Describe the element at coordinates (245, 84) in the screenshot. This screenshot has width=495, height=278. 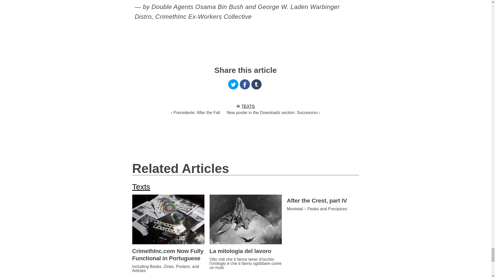
I see `Share on Facebook` at that location.